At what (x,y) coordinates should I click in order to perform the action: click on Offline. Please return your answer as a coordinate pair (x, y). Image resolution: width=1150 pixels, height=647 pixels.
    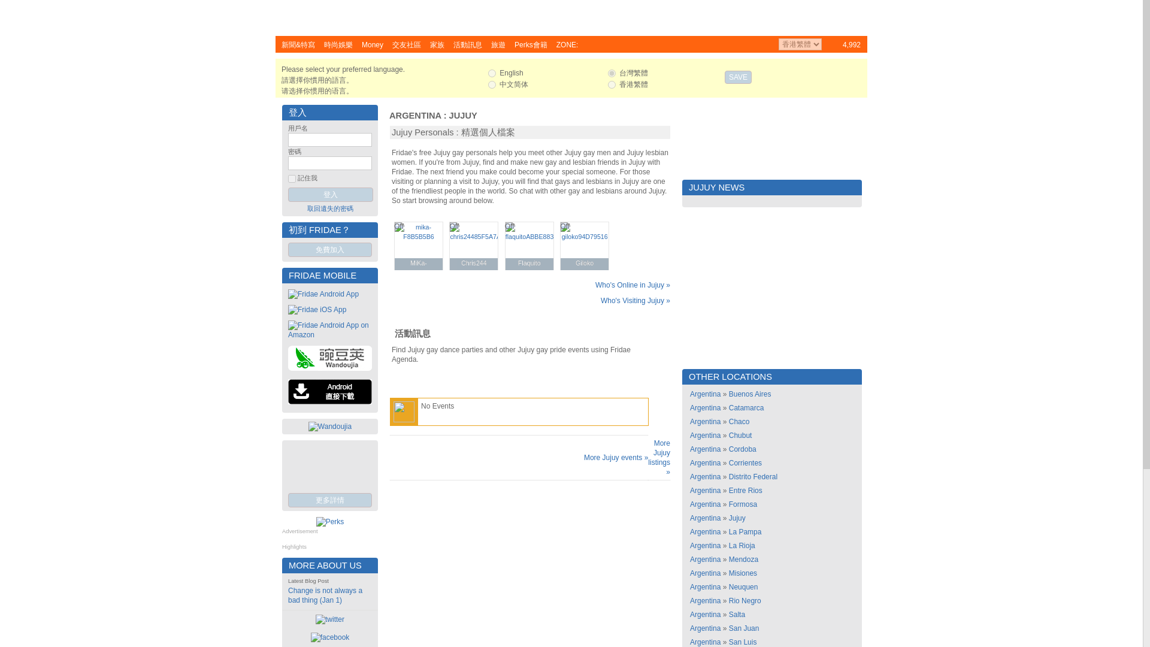
    Looking at the image, I should click on (454, 226).